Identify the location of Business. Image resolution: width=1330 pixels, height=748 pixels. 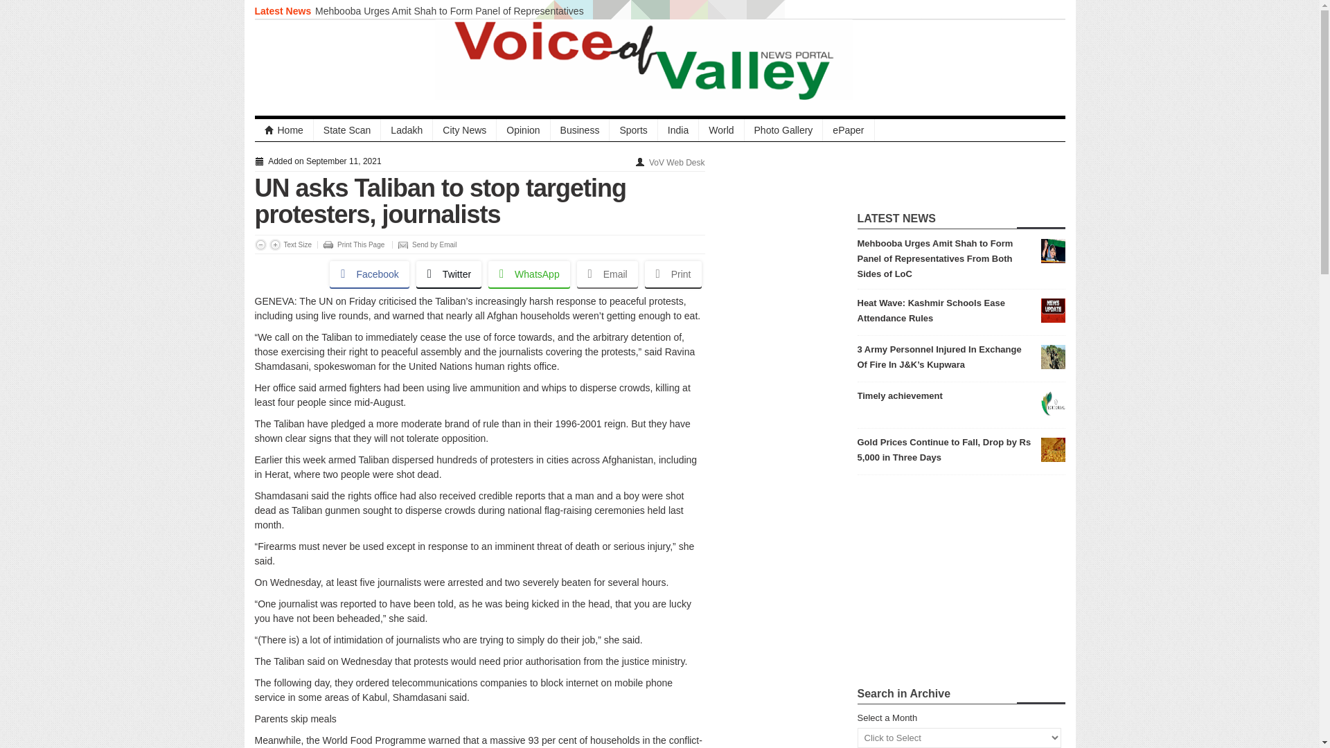
(580, 130).